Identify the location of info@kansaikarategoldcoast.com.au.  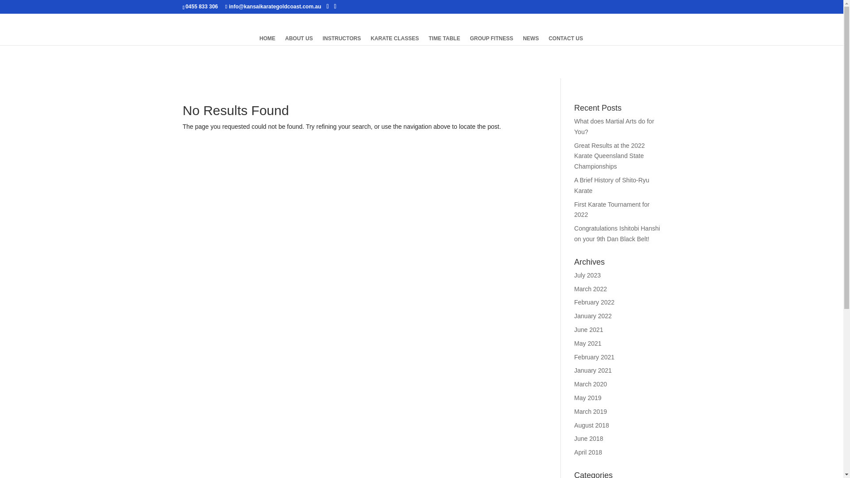
(273, 7).